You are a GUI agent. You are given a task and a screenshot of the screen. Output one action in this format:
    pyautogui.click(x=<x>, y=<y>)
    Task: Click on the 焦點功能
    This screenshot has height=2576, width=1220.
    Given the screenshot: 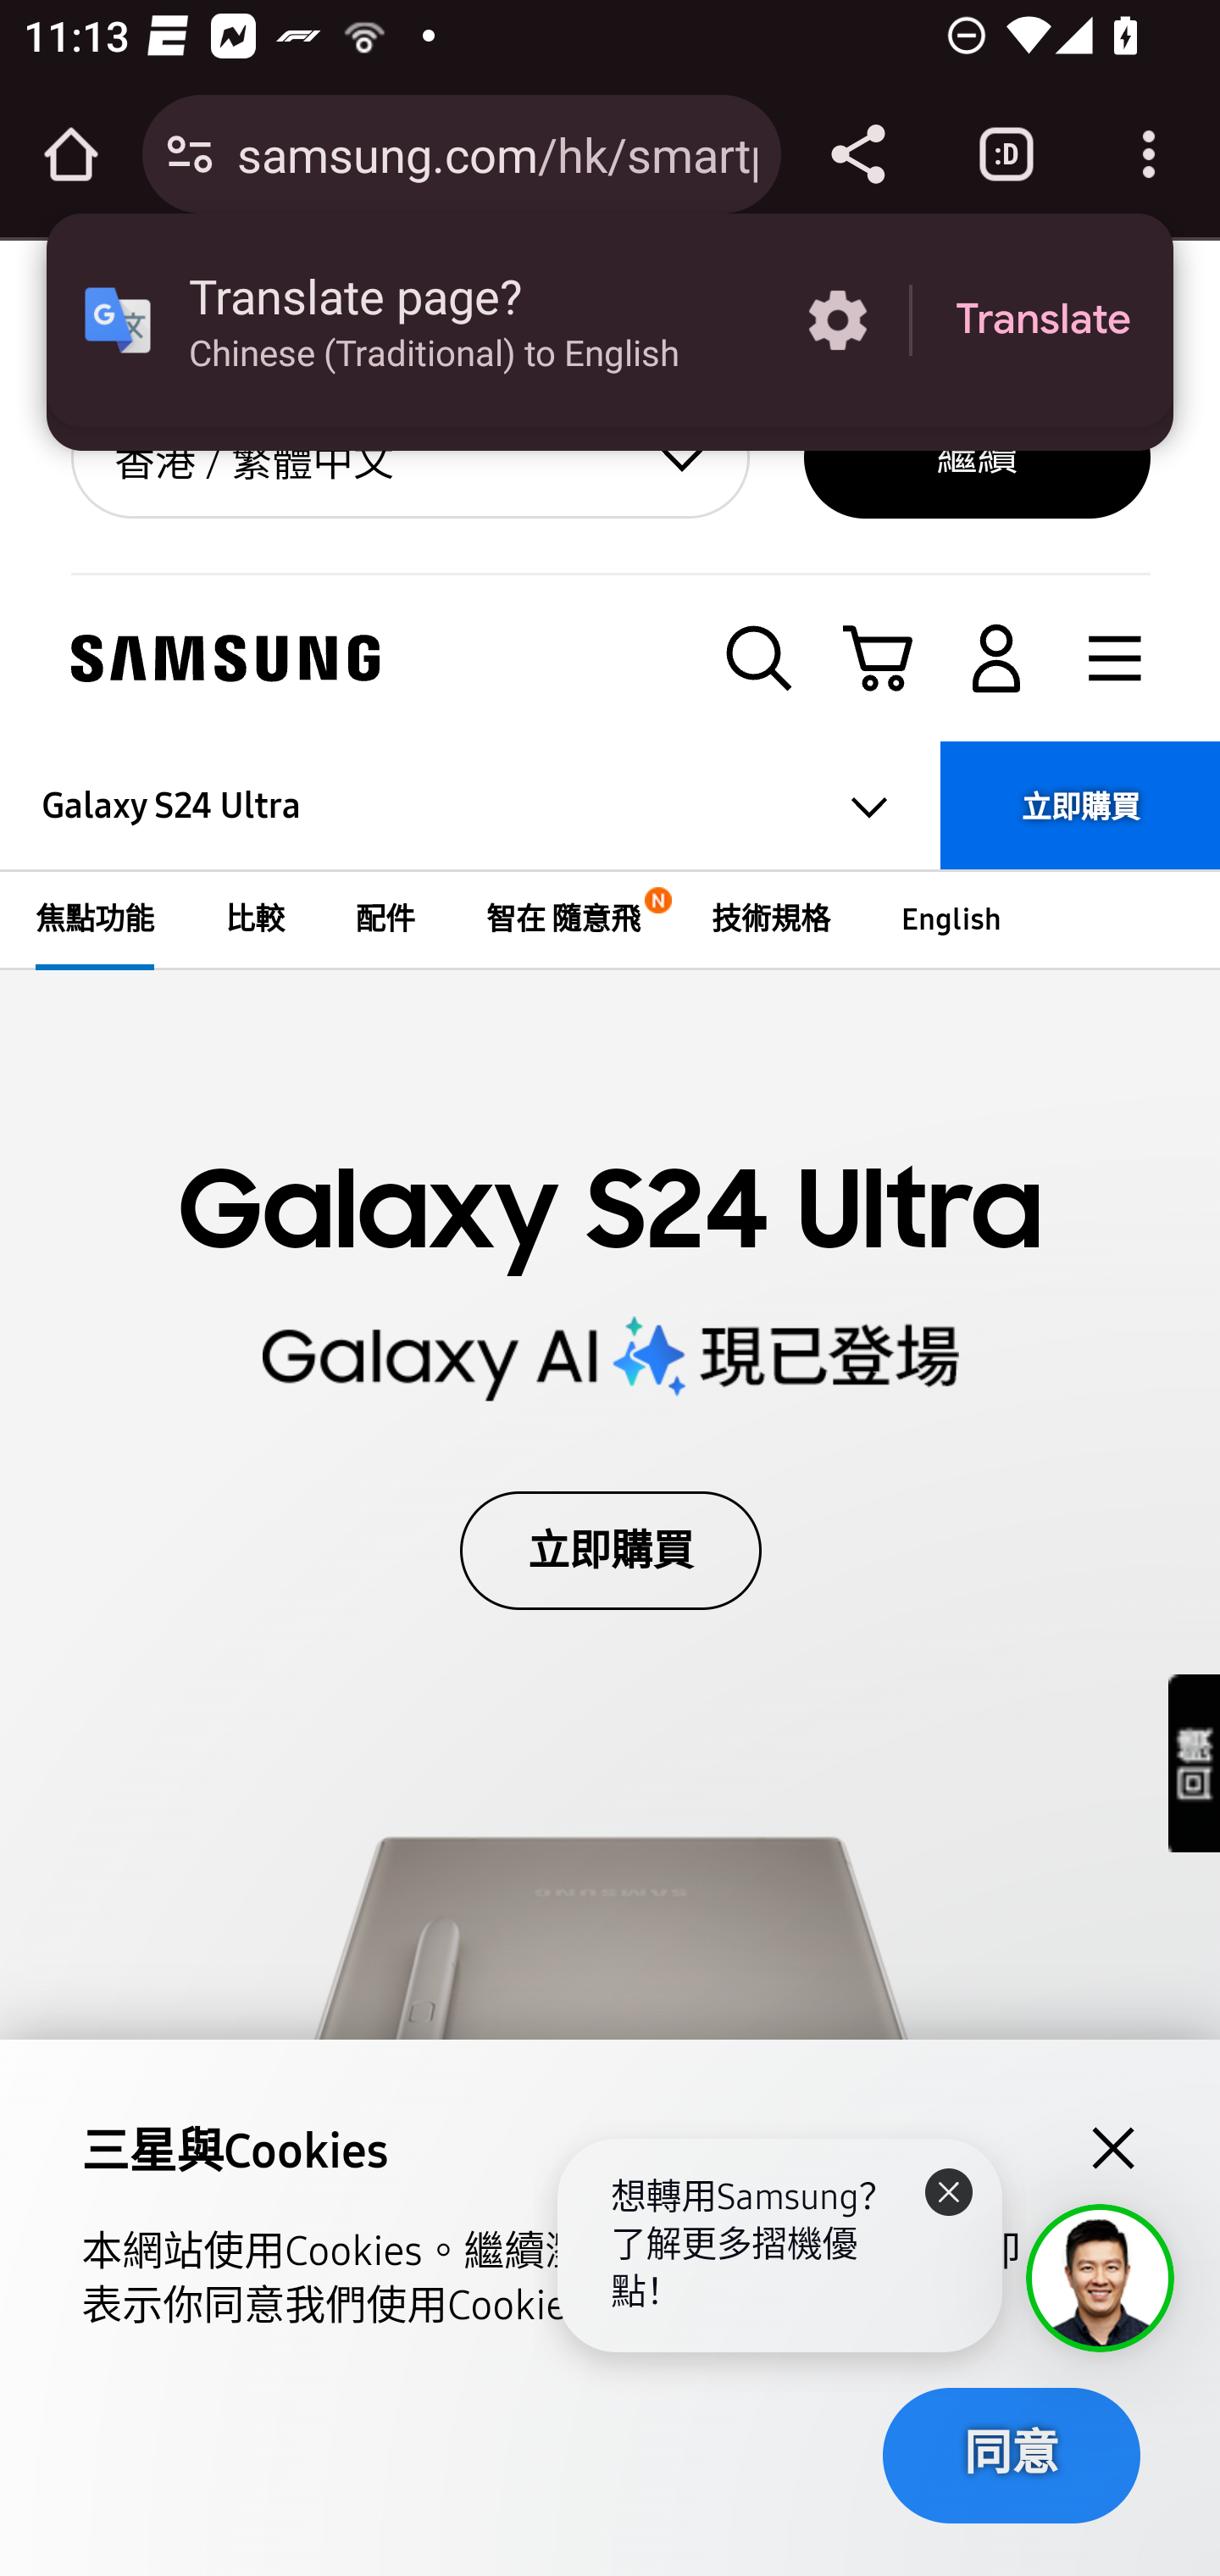 What is the action you would take?
    pyautogui.click(x=95, y=919)
    